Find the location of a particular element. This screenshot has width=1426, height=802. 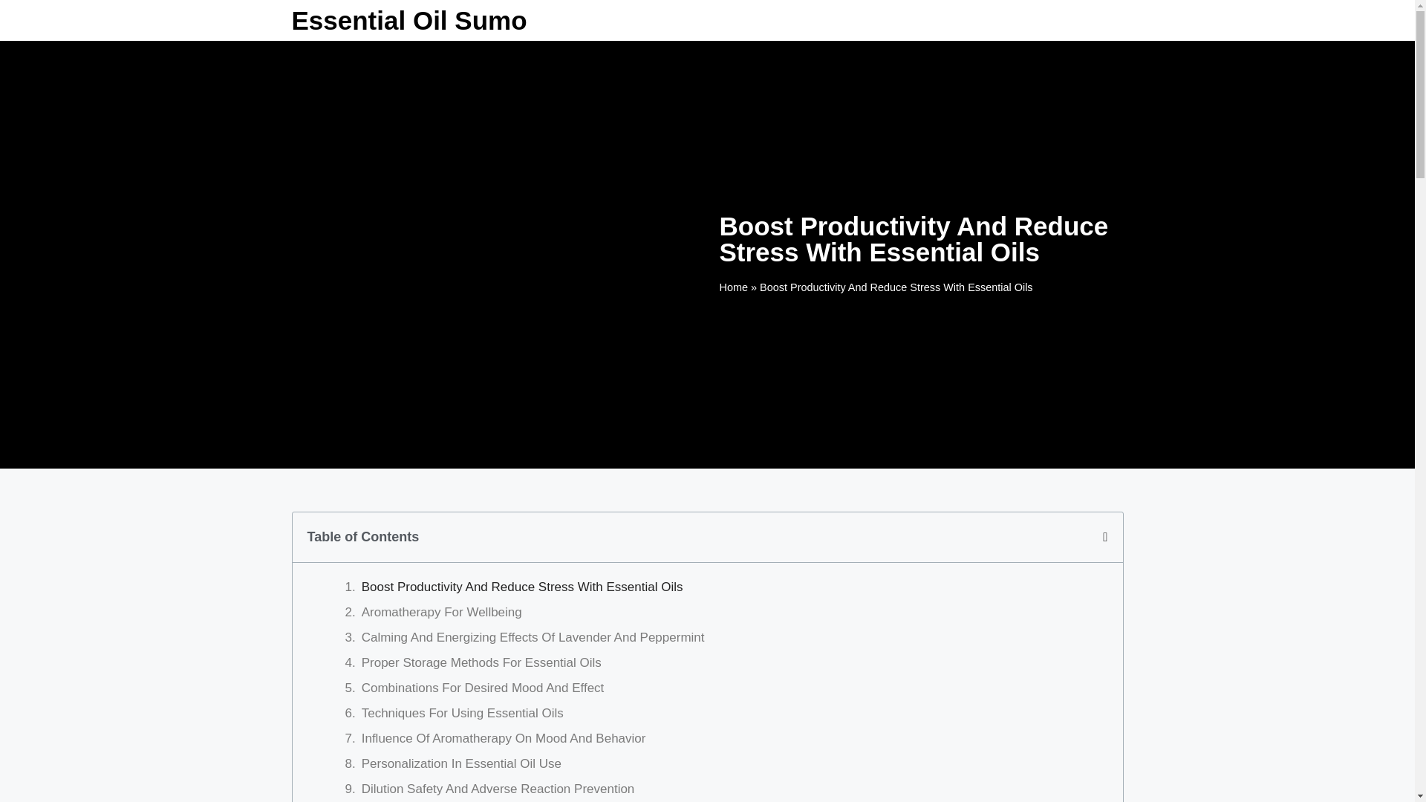

Aromatherapy For Wellbeing is located at coordinates (441, 613).